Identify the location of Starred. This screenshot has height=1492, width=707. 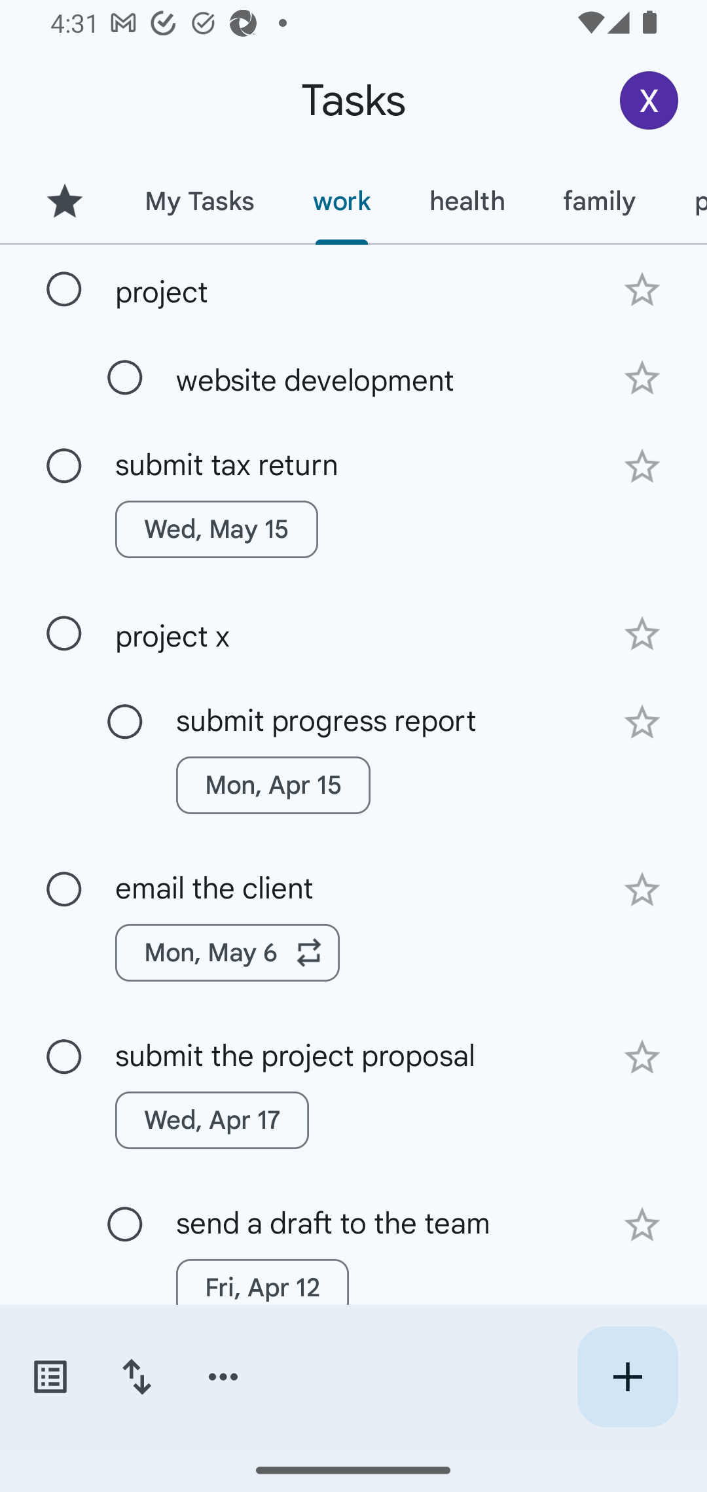
(64, 201).